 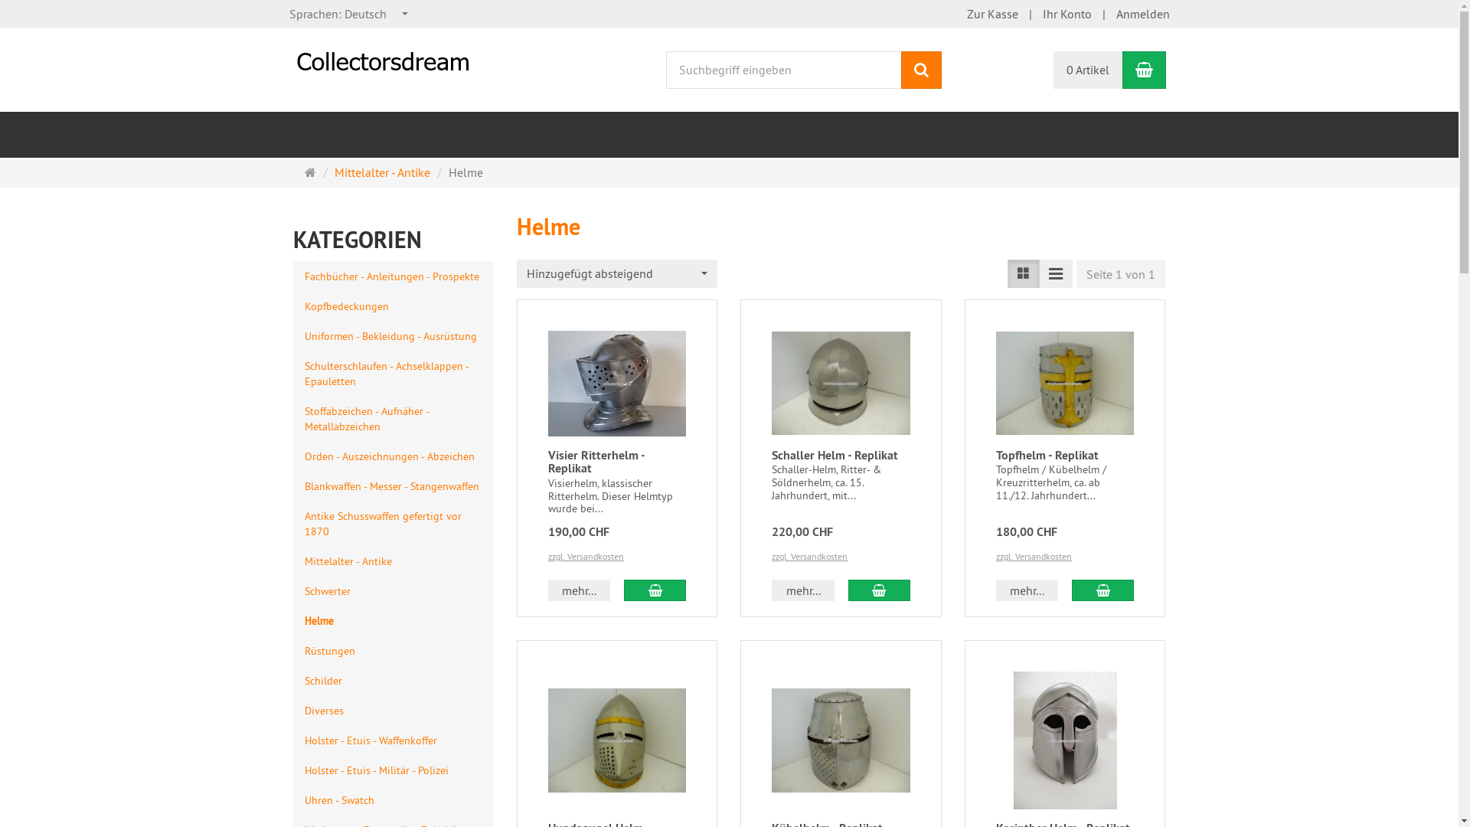 I want to click on Sprachen: Deutsch, so click(x=349, y=14).